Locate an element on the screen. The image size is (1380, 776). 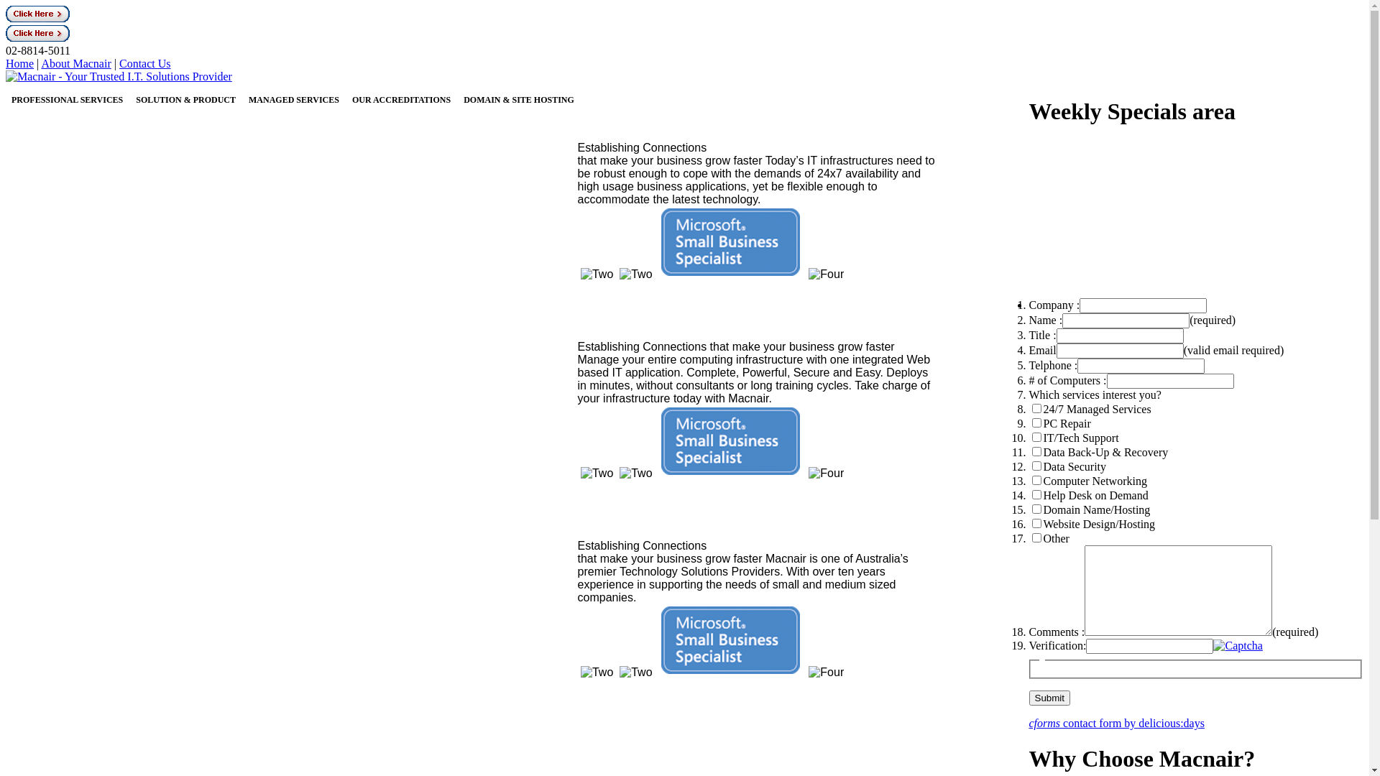
Two is located at coordinates (597, 474).